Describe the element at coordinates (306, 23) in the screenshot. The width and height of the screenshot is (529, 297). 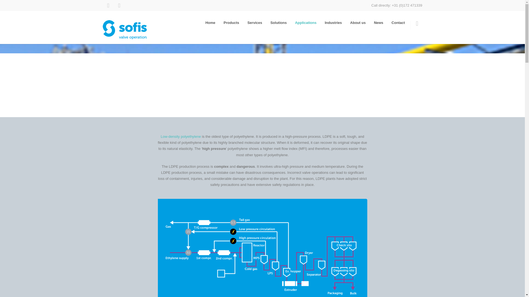
I see `Applications` at that location.